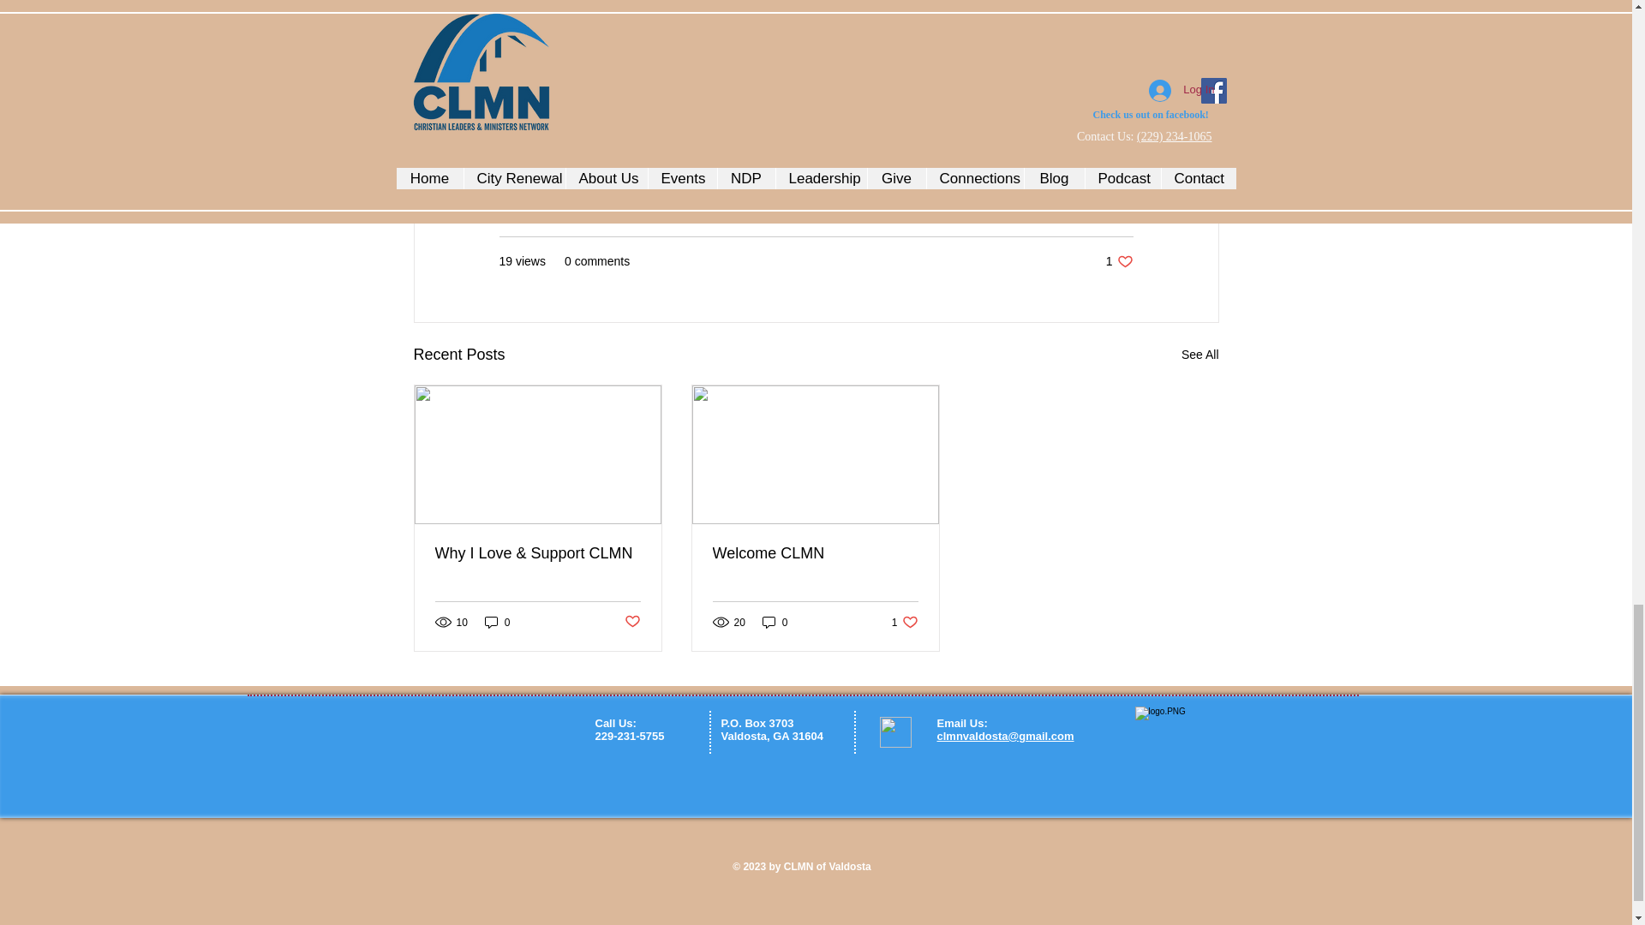 The height and width of the screenshot is (925, 1645). I want to click on 0, so click(905, 622).